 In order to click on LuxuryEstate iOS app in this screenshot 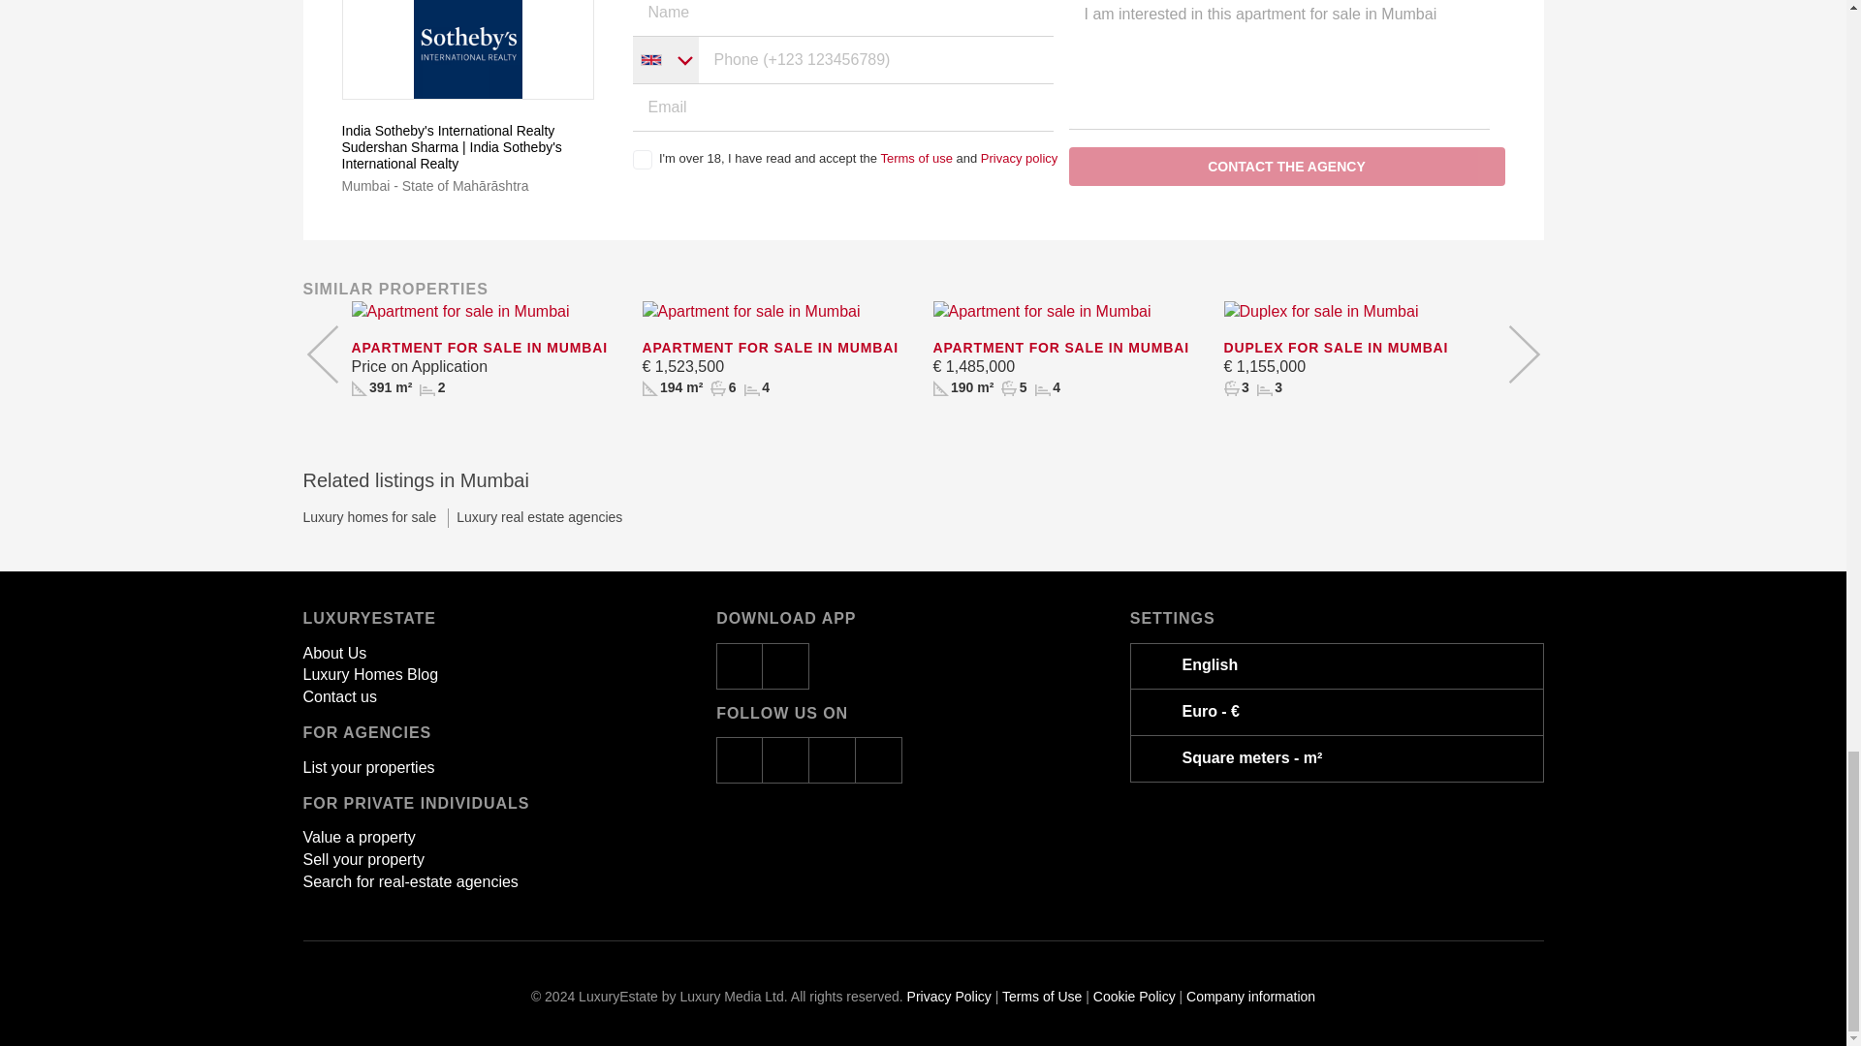, I will do `click(740, 666)`.